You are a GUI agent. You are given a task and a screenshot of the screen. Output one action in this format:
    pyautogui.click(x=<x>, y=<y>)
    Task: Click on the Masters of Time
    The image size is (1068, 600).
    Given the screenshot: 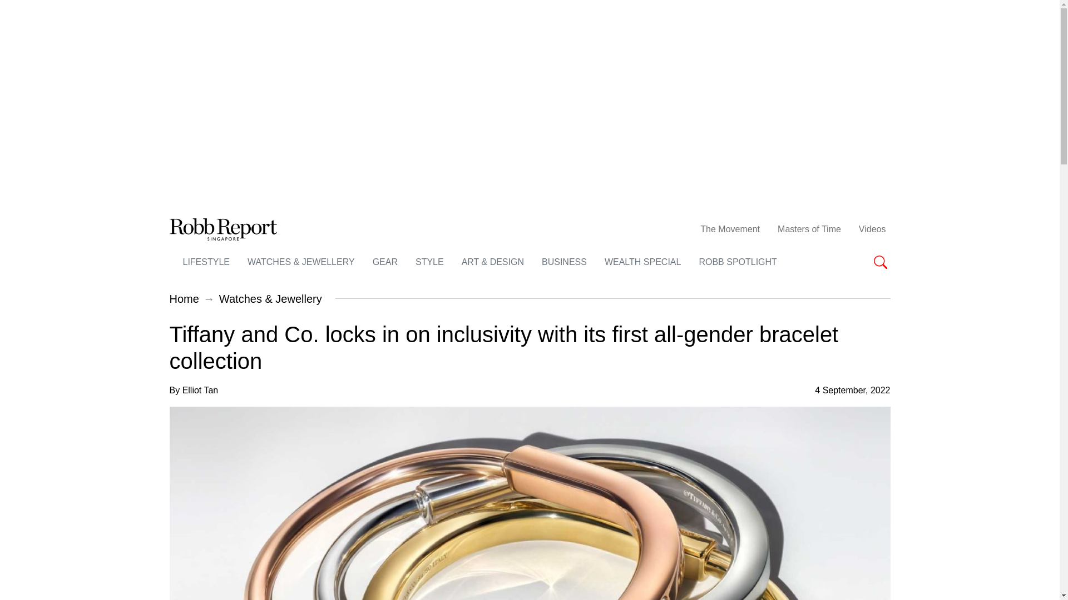 What is the action you would take?
    pyautogui.click(x=809, y=229)
    